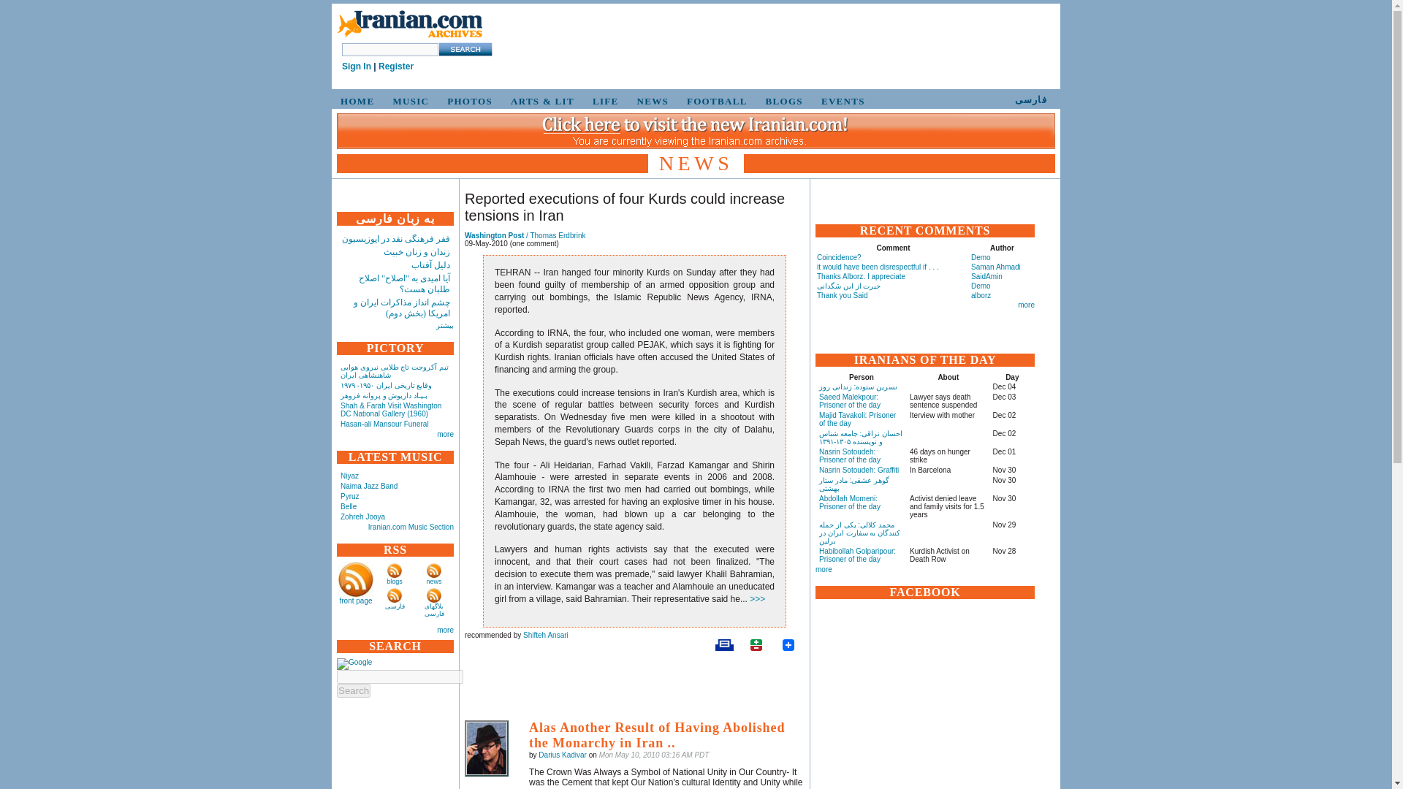 This screenshot has height=789, width=1403. Describe the element at coordinates (563, 755) in the screenshot. I see `View user profile.` at that location.